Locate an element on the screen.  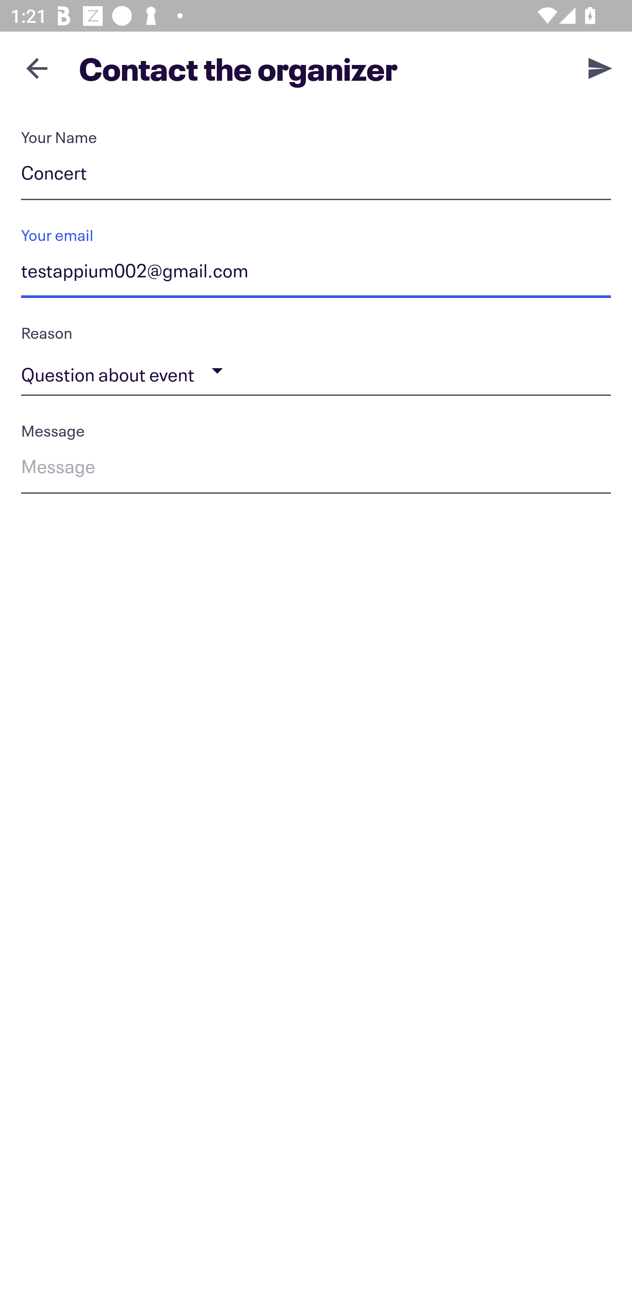
testappium002@gmail.com is located at coordinates (316, 273).